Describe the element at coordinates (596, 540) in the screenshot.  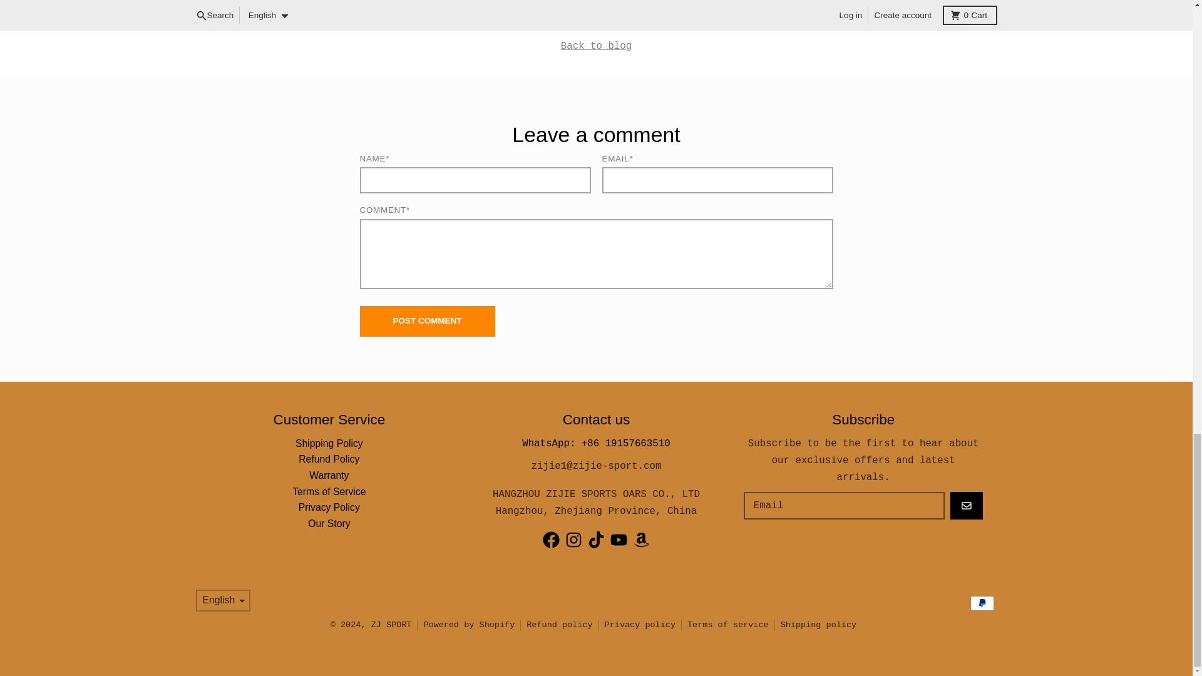
I see `TikTok - ZJ SPORT` at that location.